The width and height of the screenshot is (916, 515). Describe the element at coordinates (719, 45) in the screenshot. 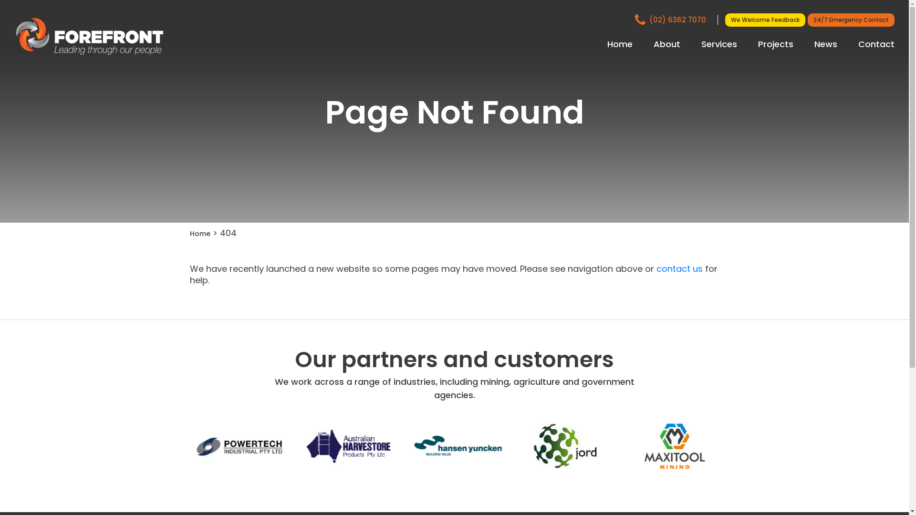

I see `Services` at that location.